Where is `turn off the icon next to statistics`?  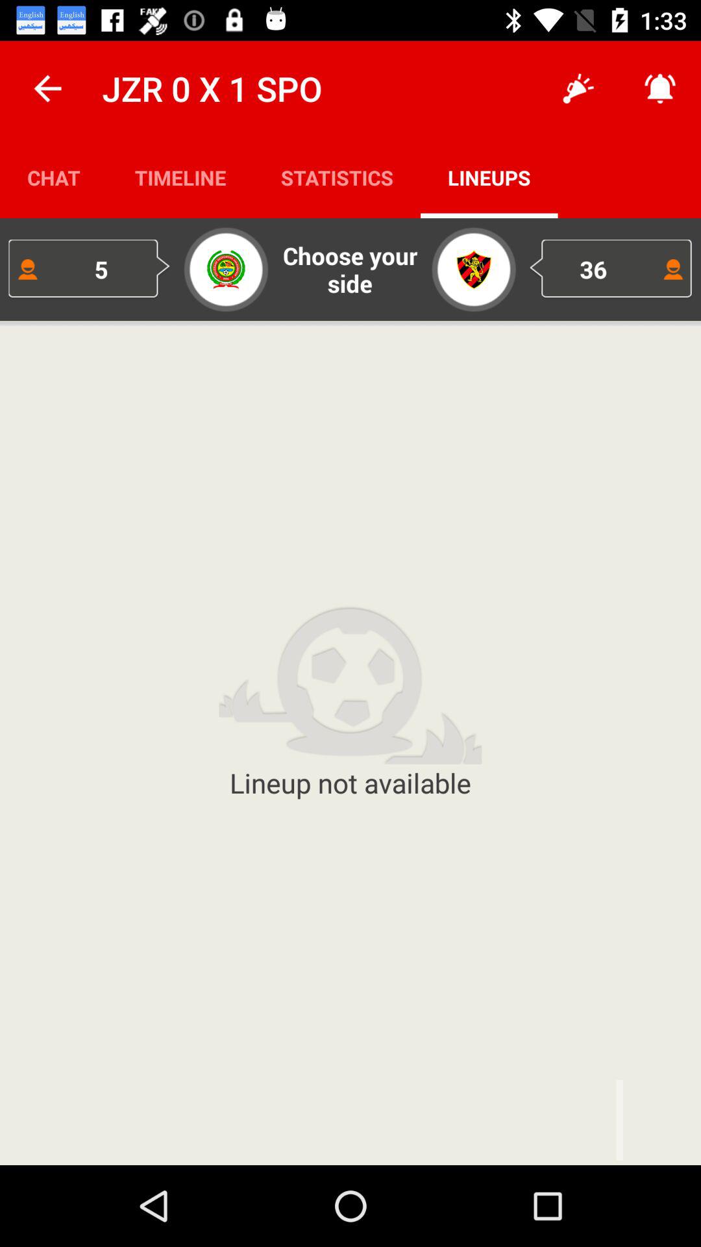
turn off the icon next to statistics is located at coordinates (489, 177).